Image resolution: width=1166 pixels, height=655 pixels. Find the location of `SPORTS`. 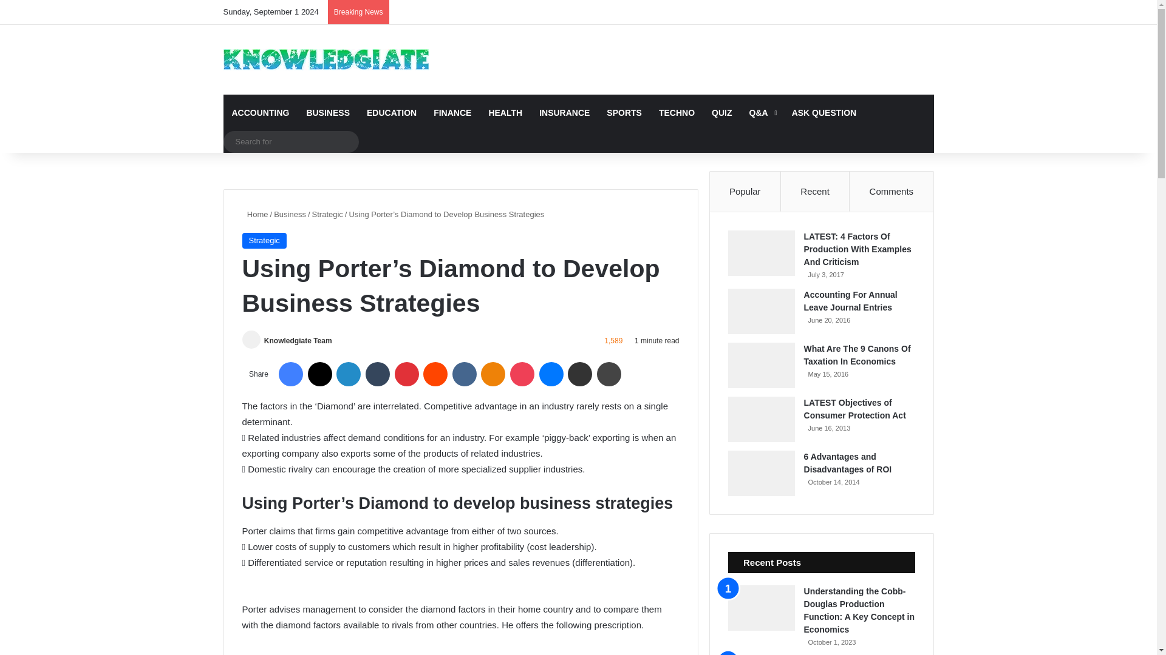

SPORTS is located at coordinates (624, 113).